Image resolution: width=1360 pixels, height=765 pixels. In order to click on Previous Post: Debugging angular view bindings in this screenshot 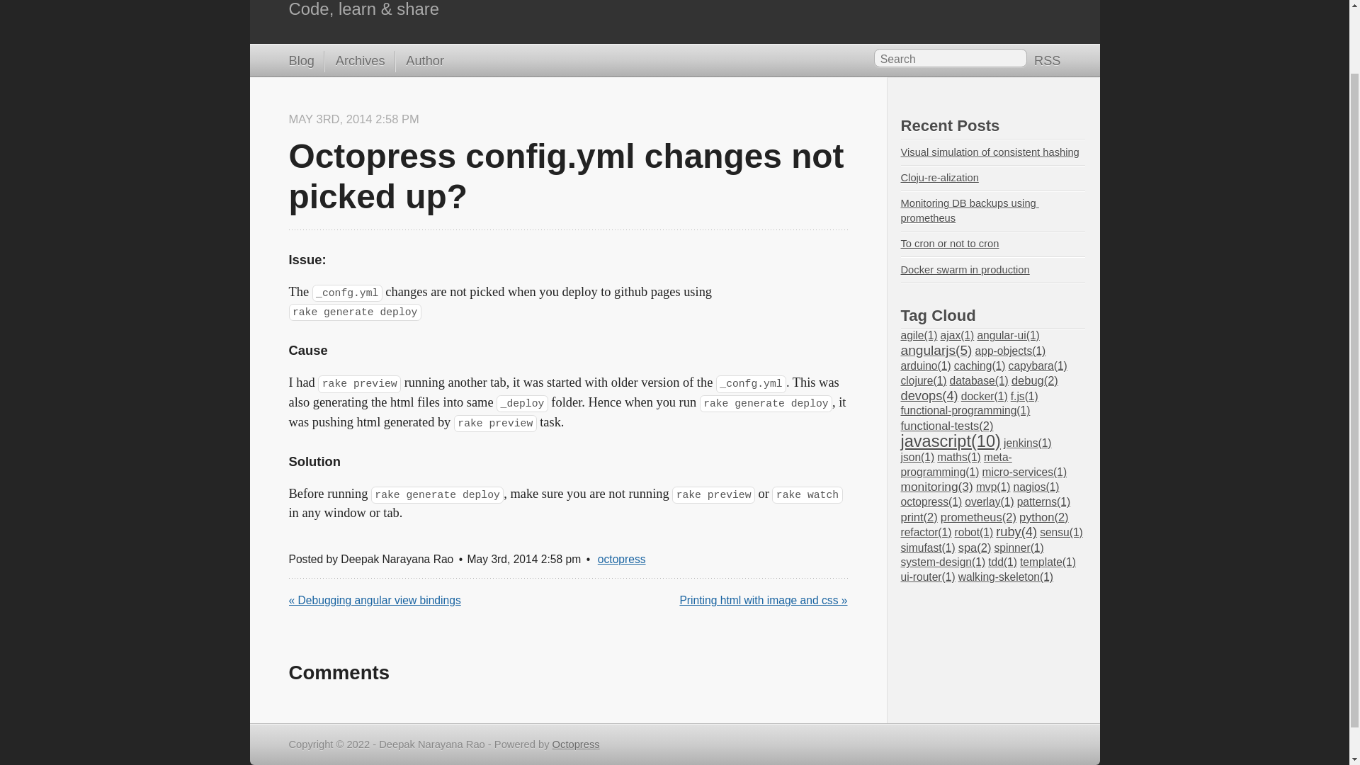, I will do `click(374, 600)`.